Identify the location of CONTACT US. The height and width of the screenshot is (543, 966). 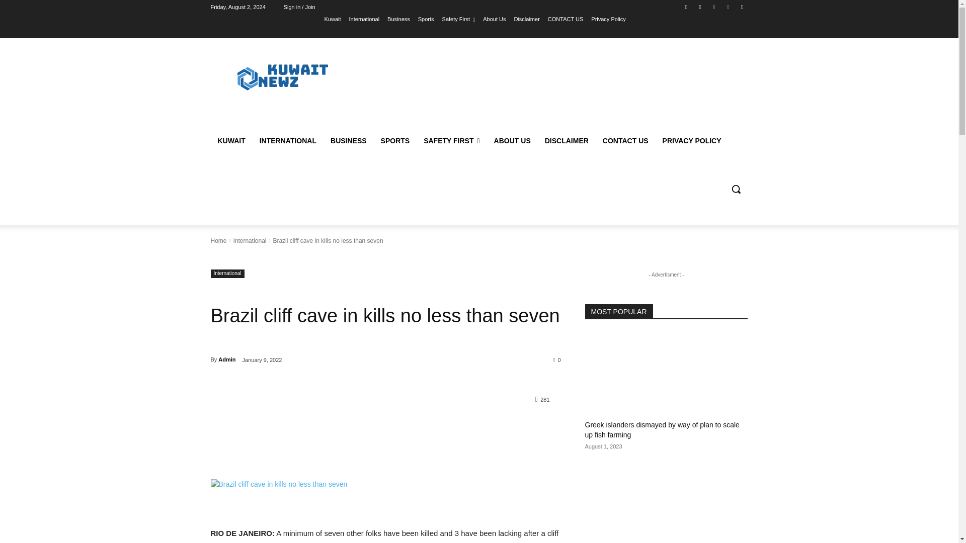
(575, 19).